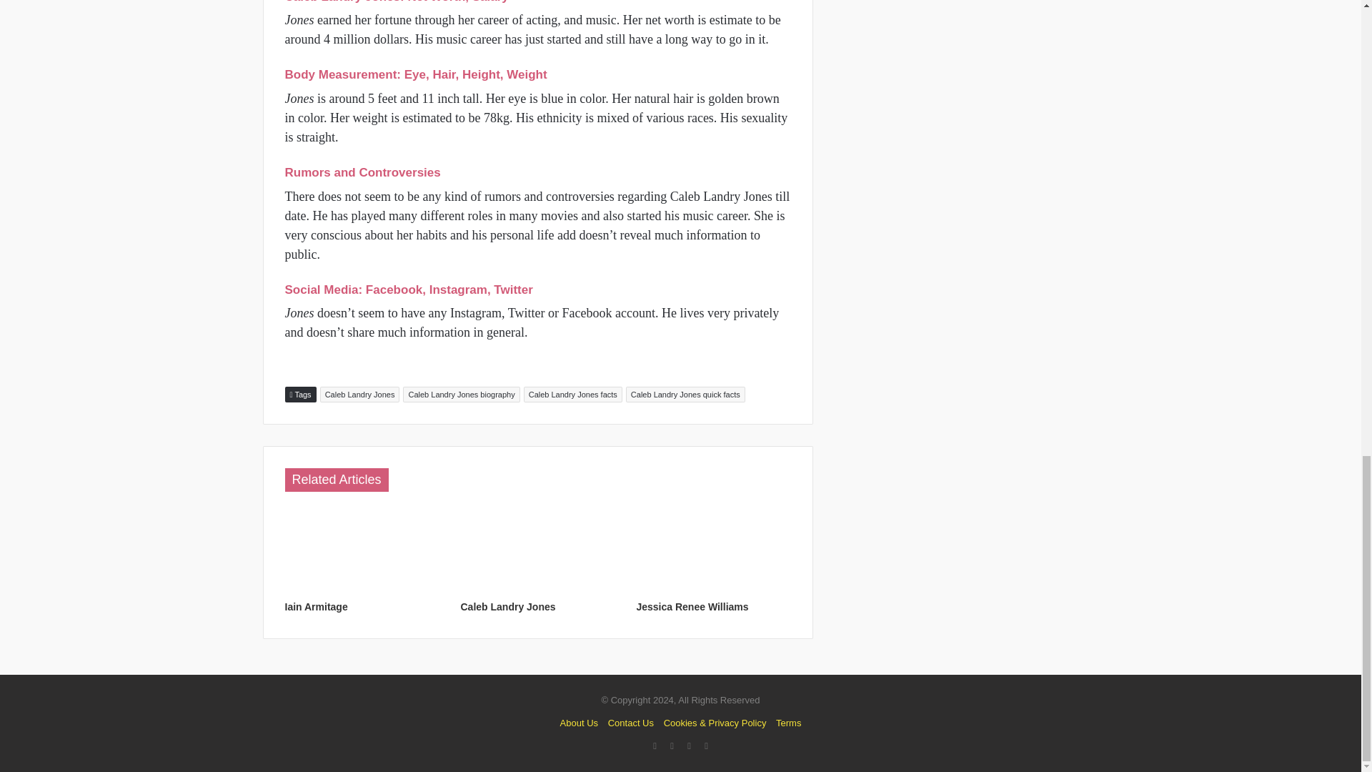  What do you see at coordinates (360, 395) in the screenshot?
I see `Caleb Landry Jones` at bounding box center [360, 395].